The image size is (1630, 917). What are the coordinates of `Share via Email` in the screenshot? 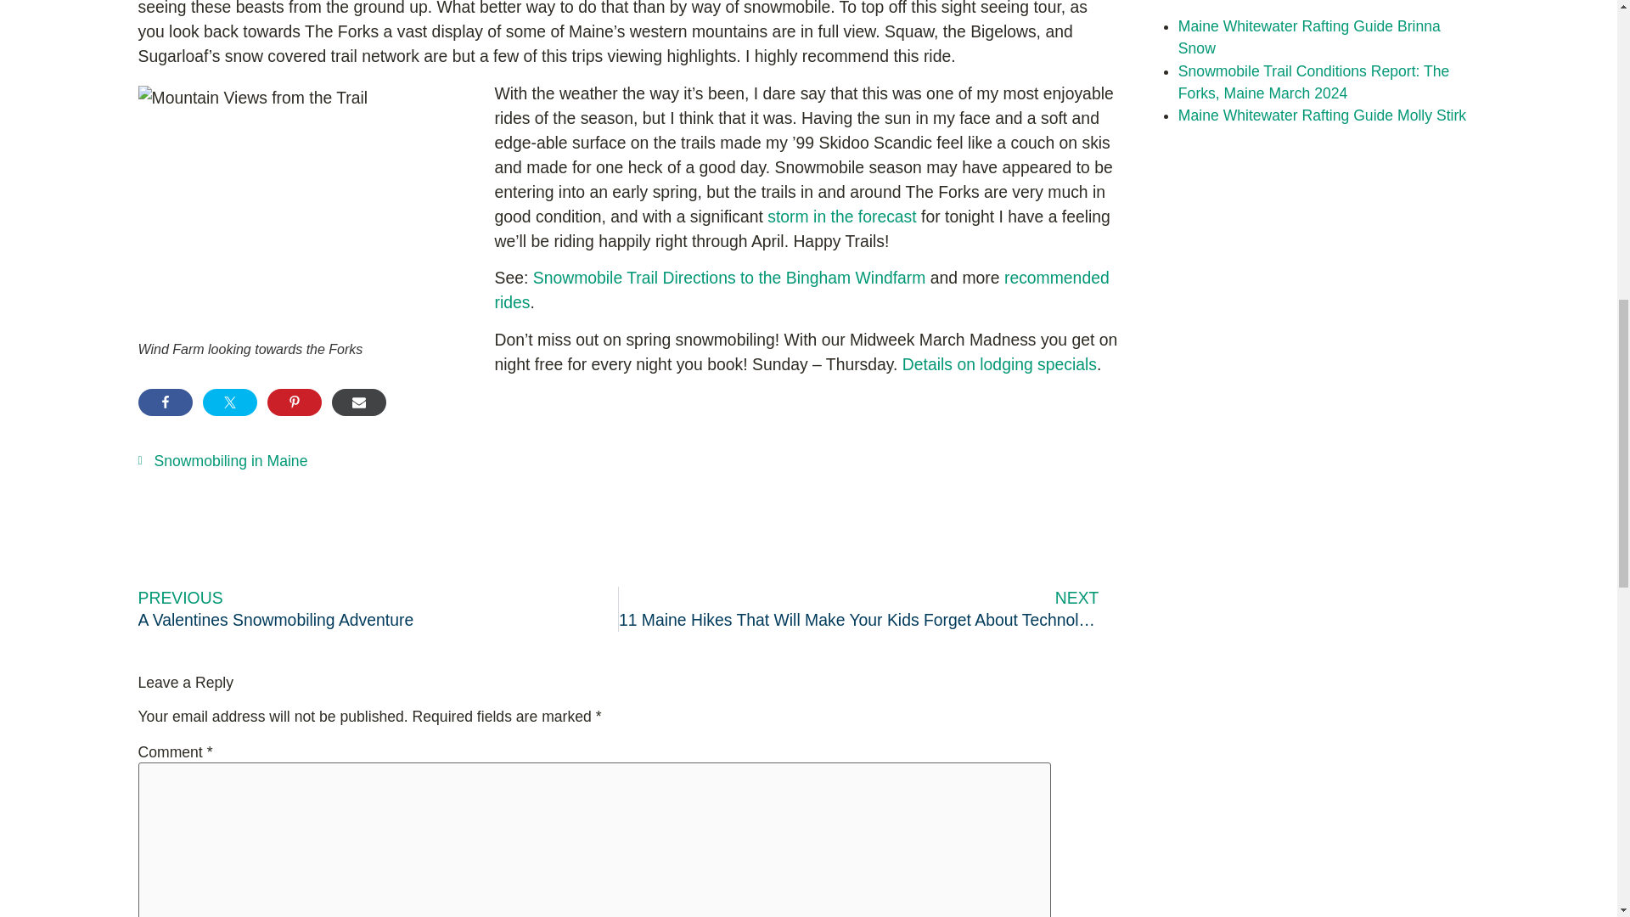 It's located at (357, 402).